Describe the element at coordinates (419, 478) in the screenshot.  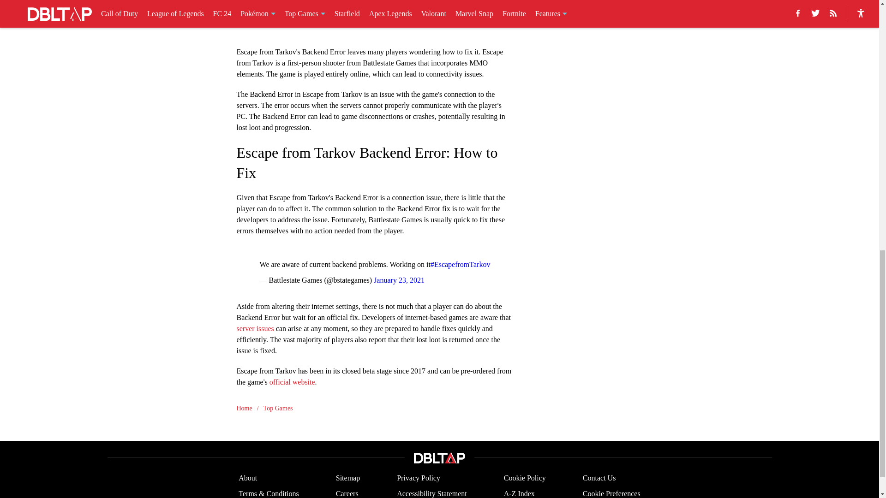
I see `Privacy Policy` at that location.